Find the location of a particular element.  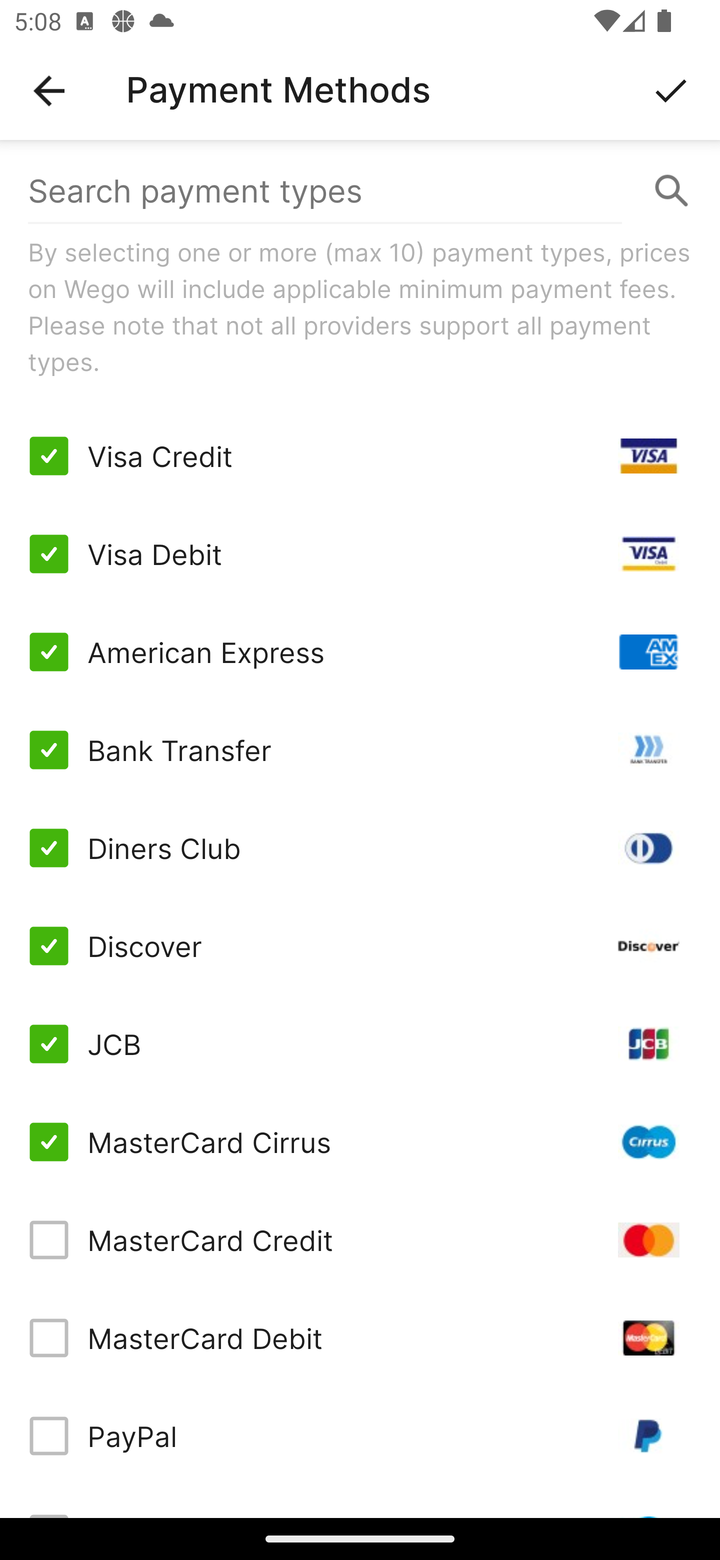

Diners Club is located at coordinates (360, 847).